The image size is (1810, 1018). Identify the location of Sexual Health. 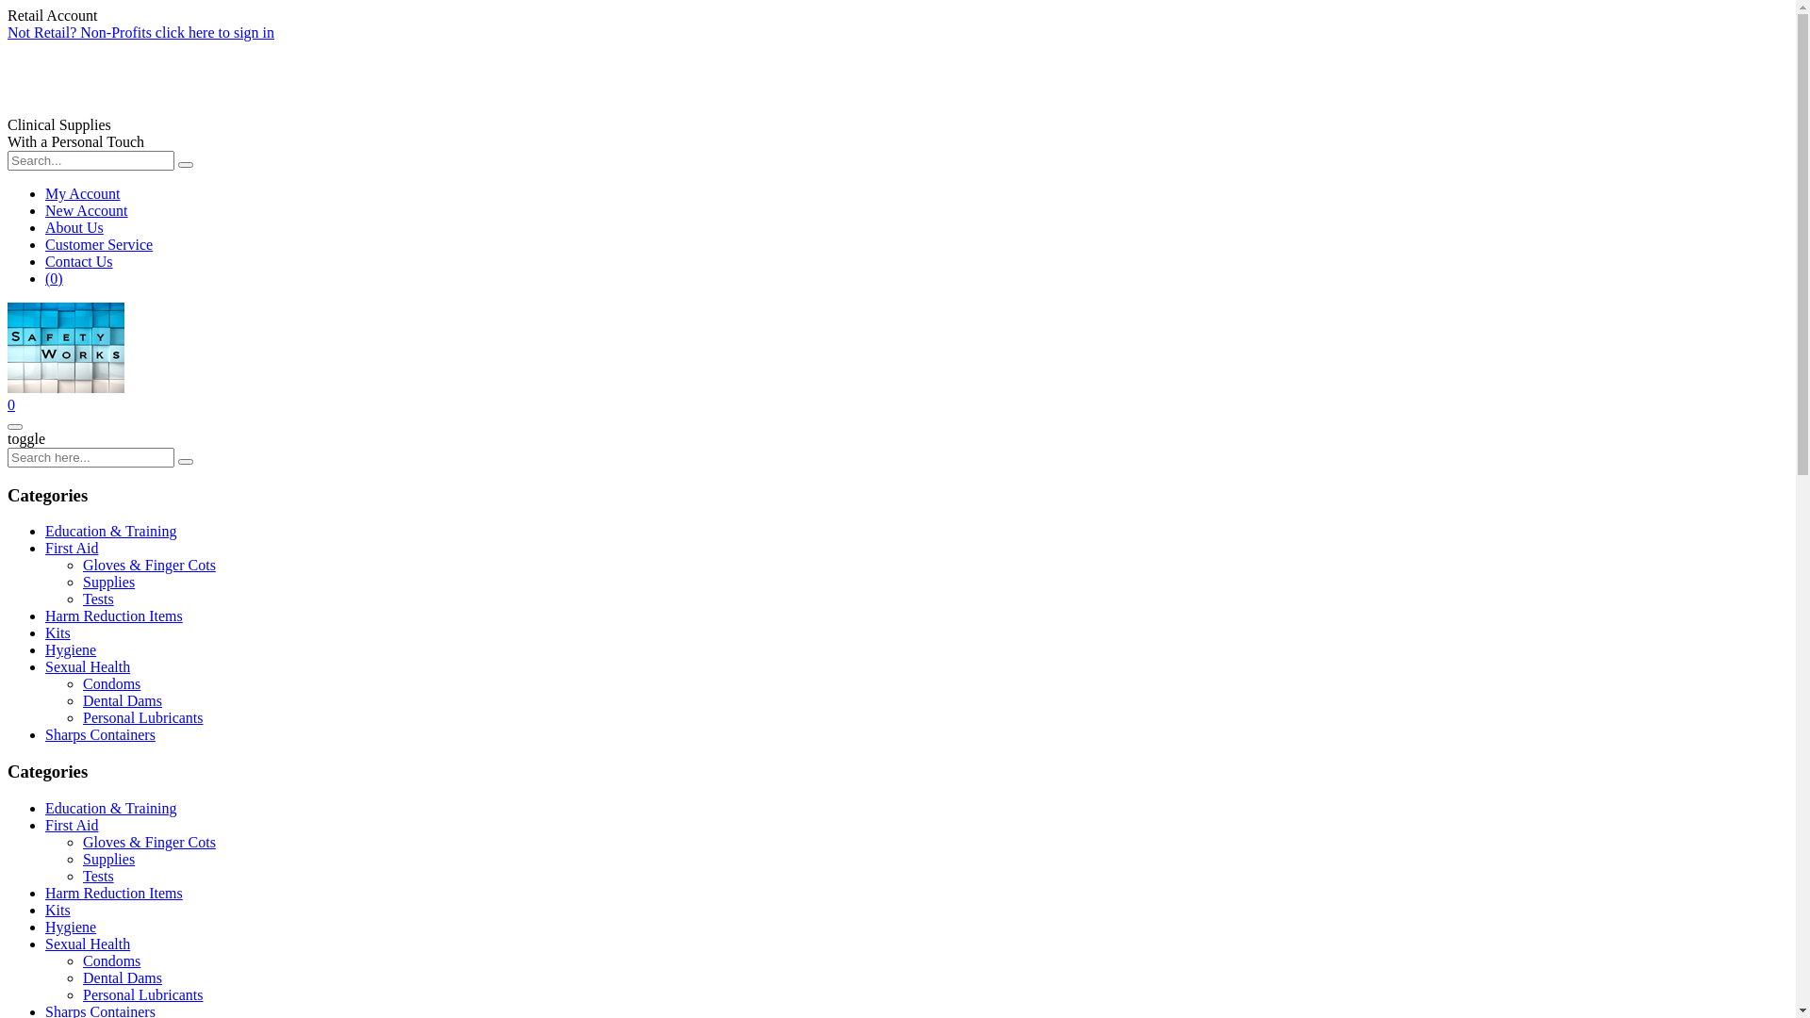
(88, 667).